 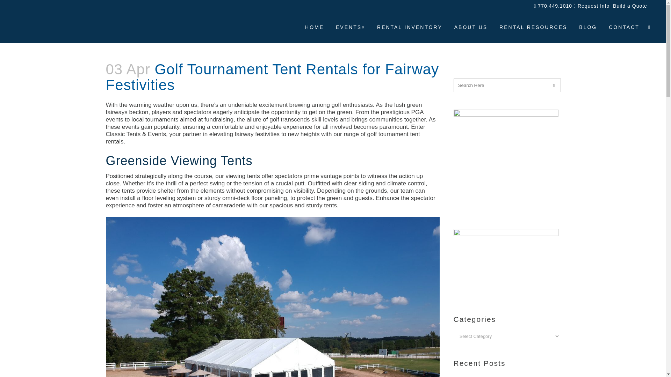 What do you see at coordinates (591, 6) in the screenshot?
I see `Request Info` at bounding box center [591, 6].